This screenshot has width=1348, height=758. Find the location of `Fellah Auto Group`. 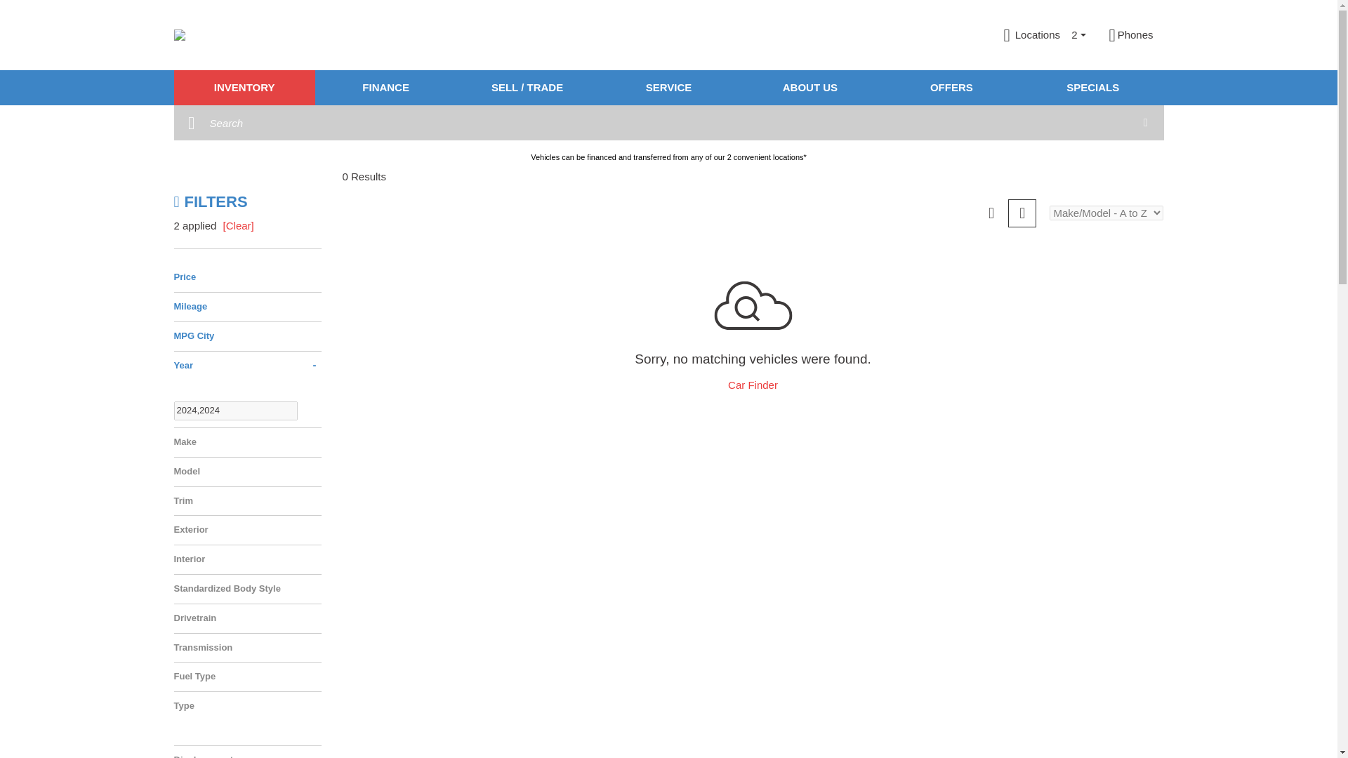

Fellah Auto Group is located at coordinates (180, 35).